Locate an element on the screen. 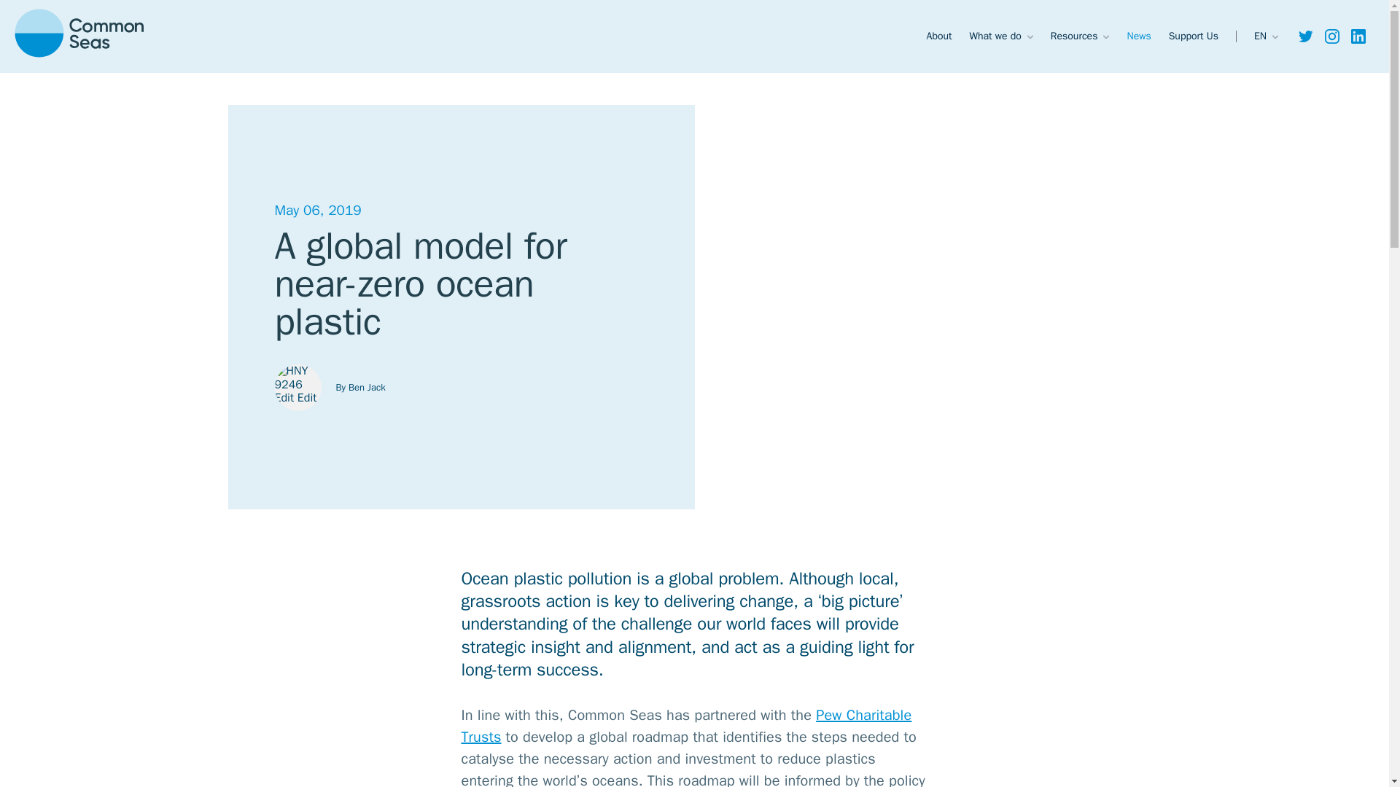 The image size is (1400, 787). Pew Charitable Trusts is located at coordinates (685, 726).